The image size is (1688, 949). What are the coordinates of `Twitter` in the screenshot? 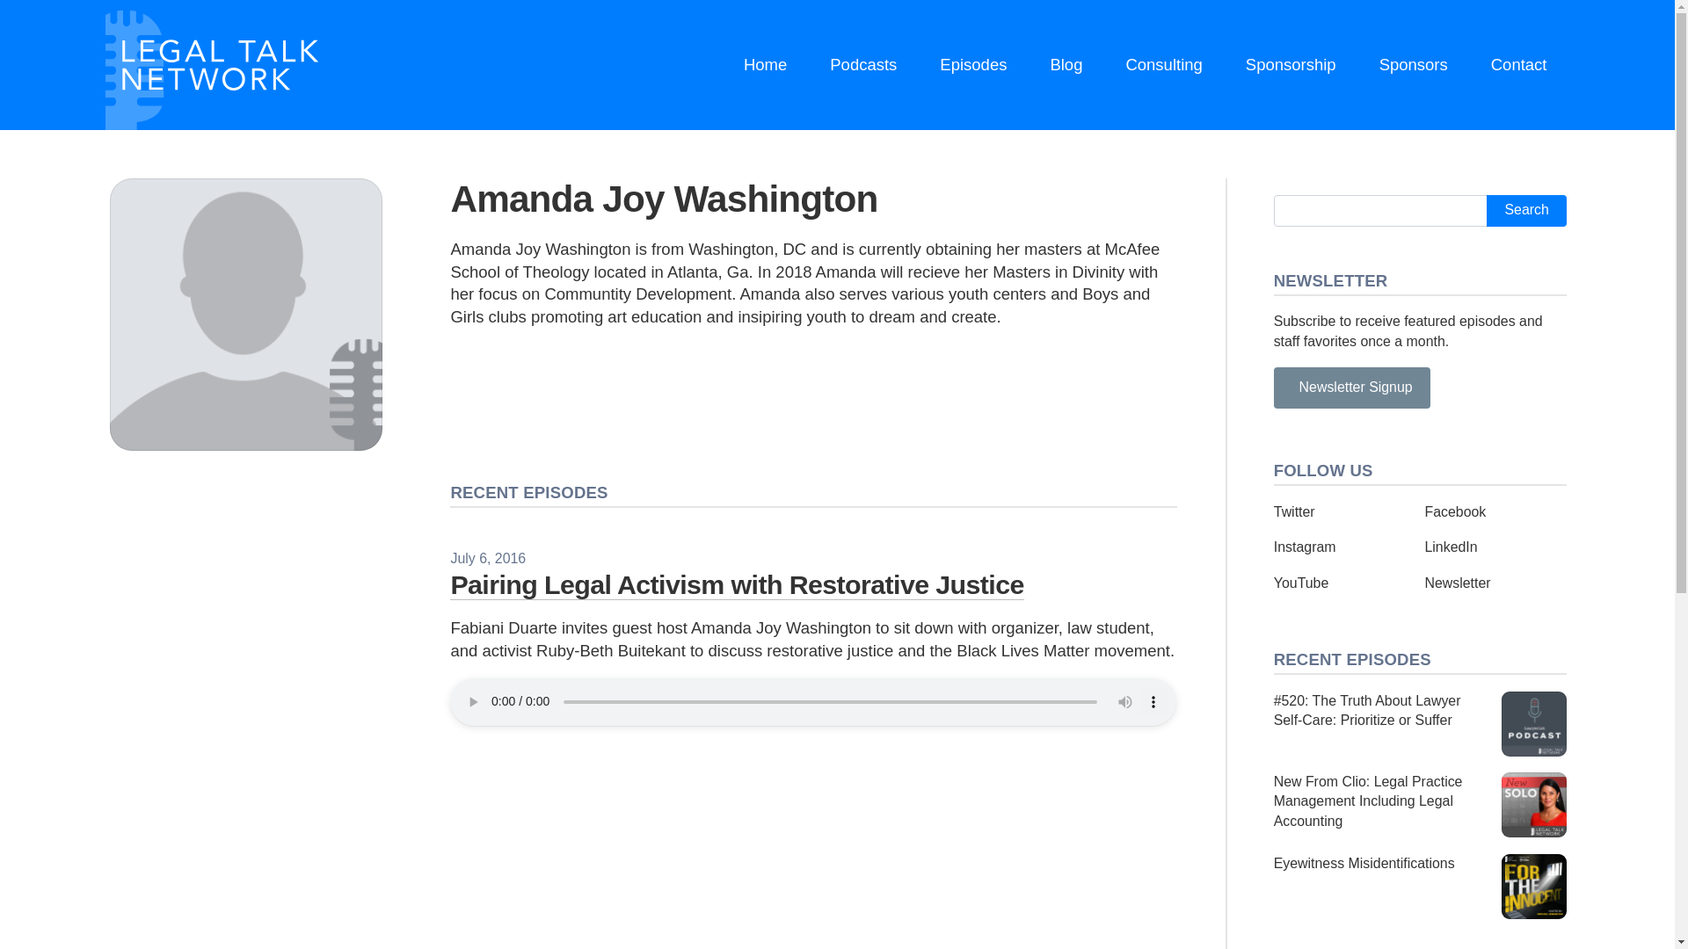 It's located at (1294, 511).